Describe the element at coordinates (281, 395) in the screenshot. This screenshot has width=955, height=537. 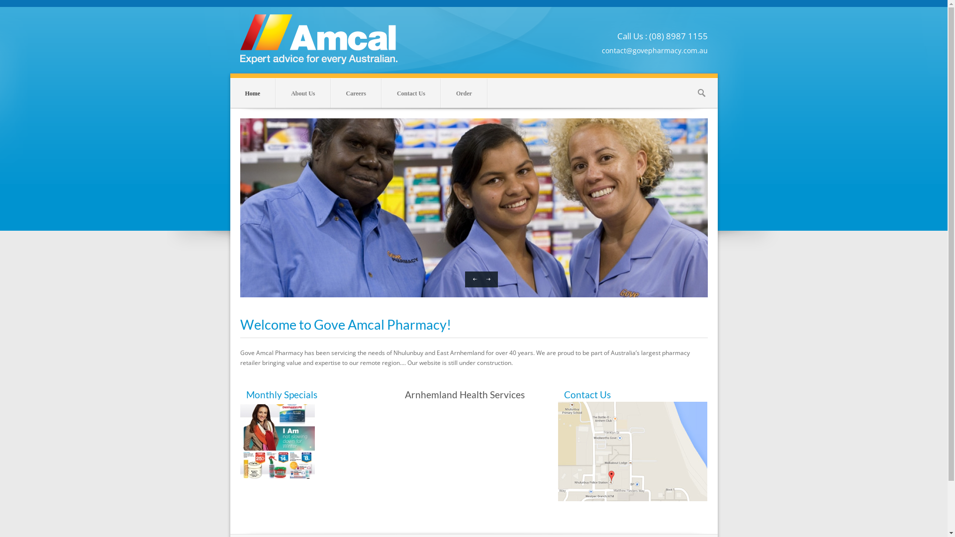
I see `Monthly Specials` at that location.